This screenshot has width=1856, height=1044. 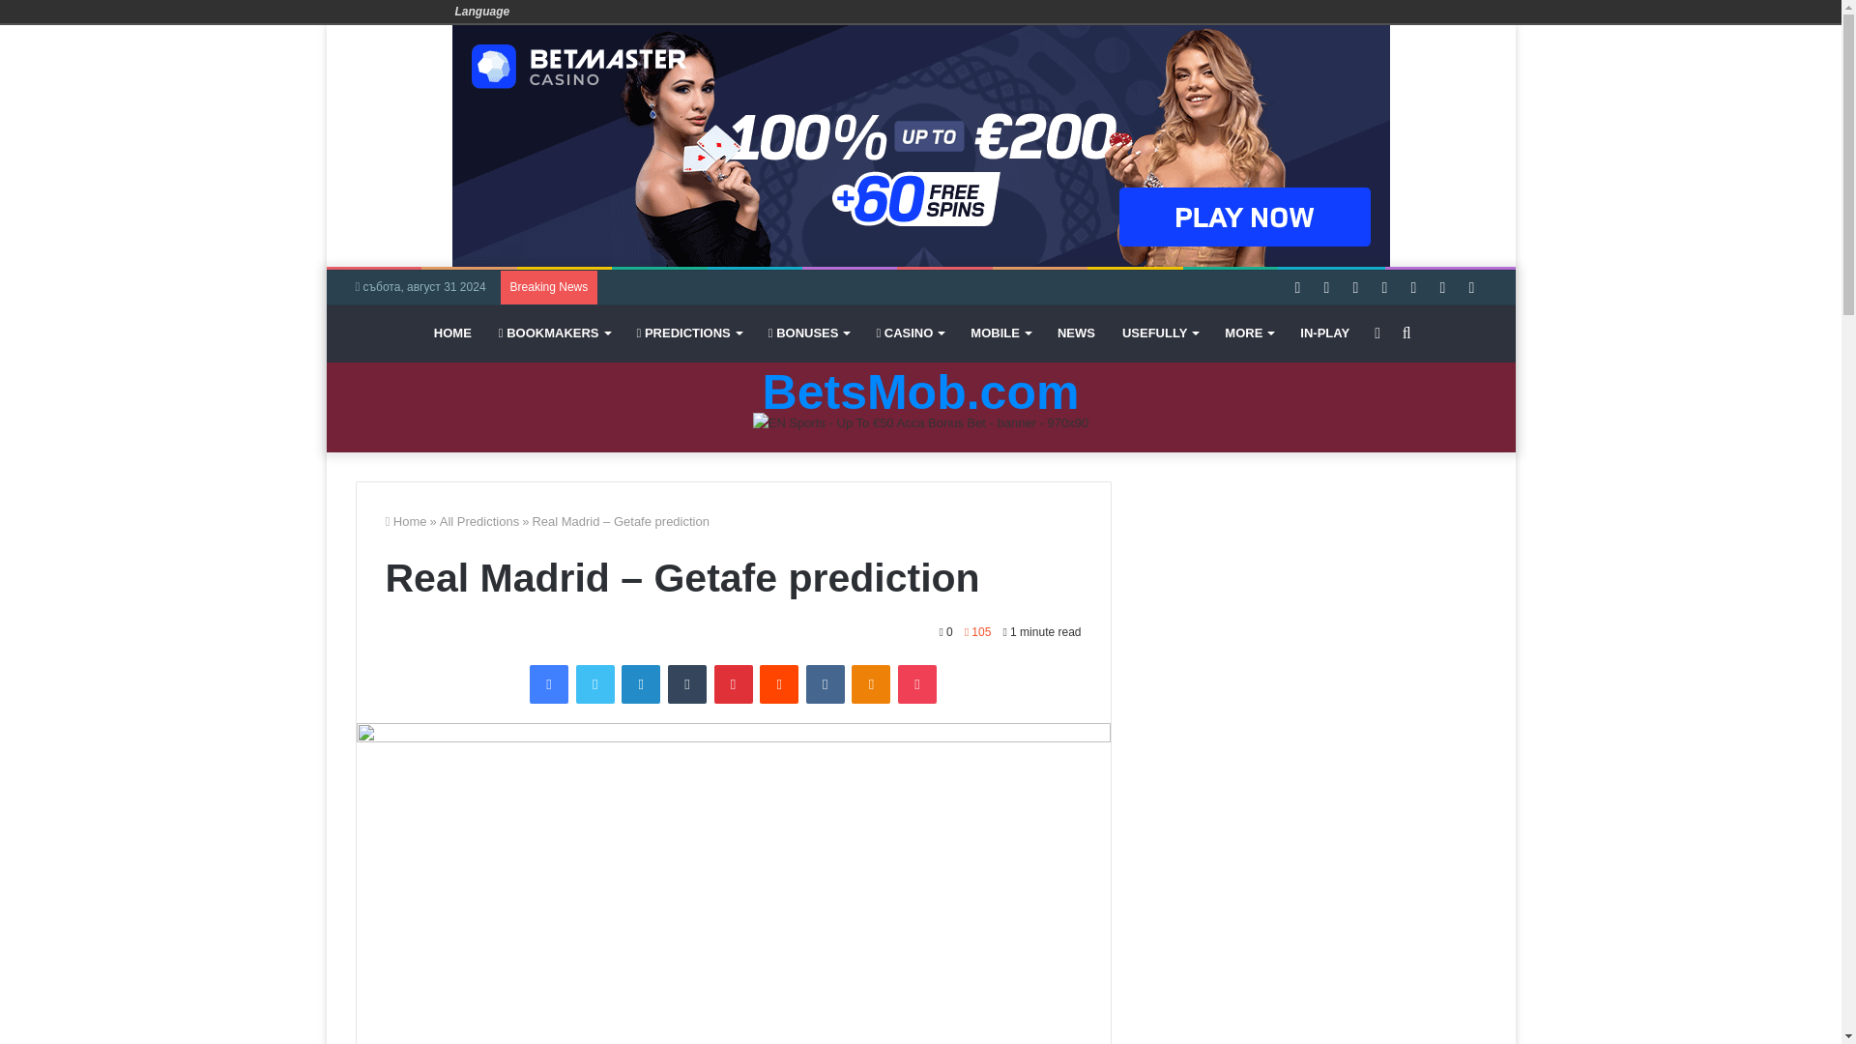 I want to click on LinkedIn, so click(x=641, y=683).